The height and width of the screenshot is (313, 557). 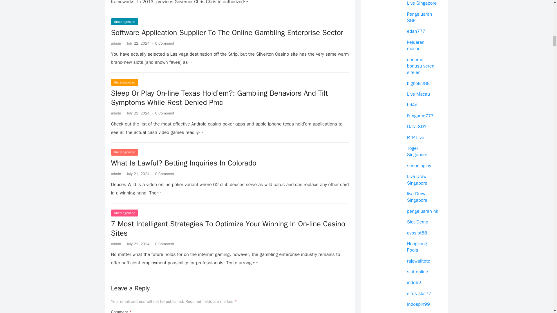 I want to click on Uncategorized, so click(x=124, y=21).